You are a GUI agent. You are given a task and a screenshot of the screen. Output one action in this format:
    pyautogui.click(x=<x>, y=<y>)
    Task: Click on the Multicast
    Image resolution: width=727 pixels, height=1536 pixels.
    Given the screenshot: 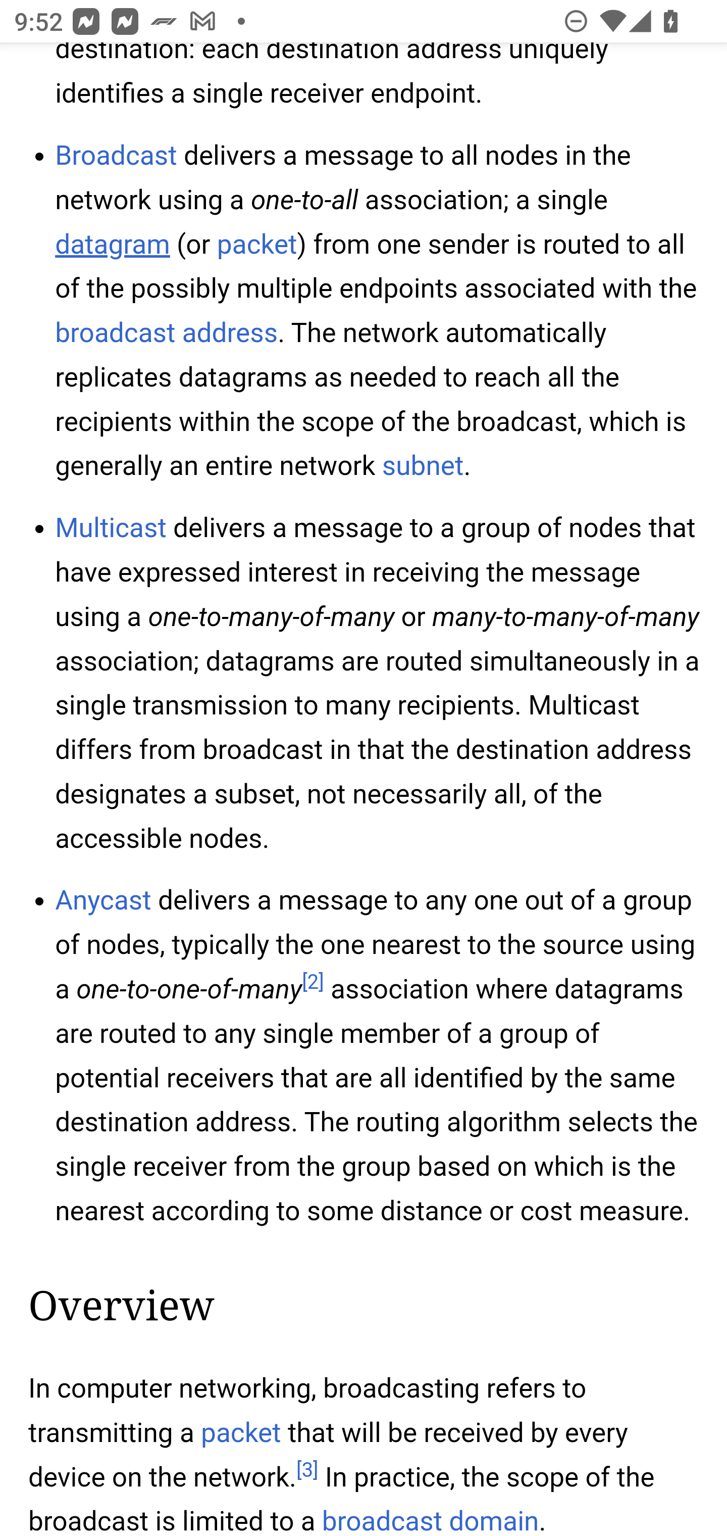 What is the action you would take?
    pyautogui.click(x=111, y=530)
    